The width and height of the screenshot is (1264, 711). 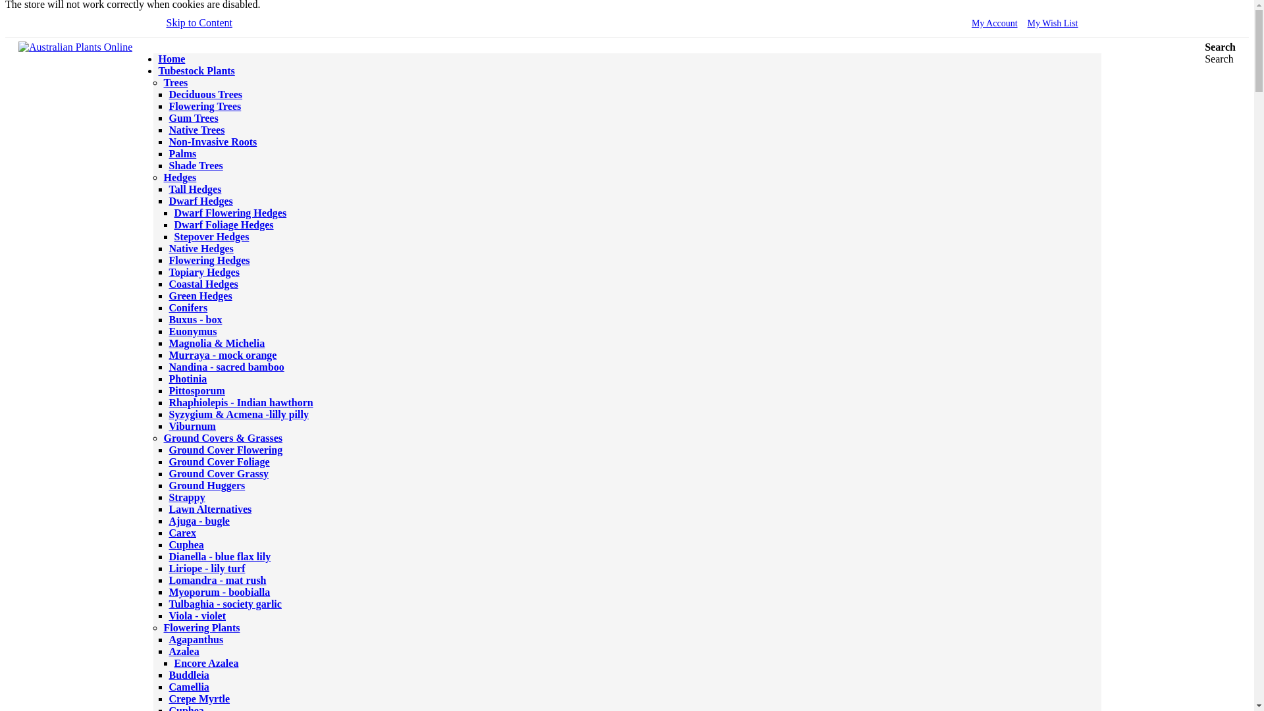 What do you see at coordinates (191, 426) in the screenshot?
I see `Viburnum` at bounding box center [191, 426].